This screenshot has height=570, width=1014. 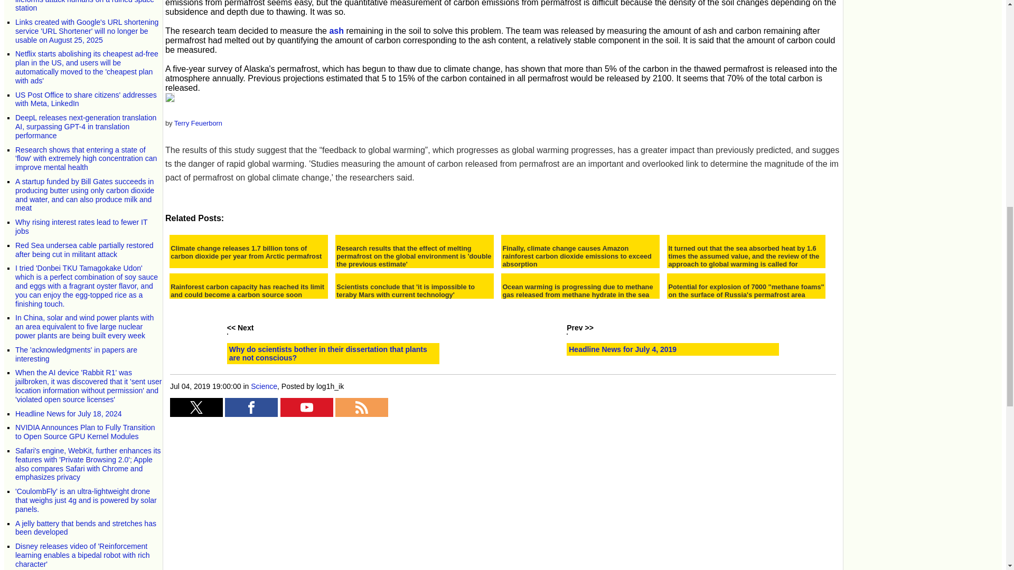 What do you see at coordinates (198, 122) in the screenshot?
I see `Terry Feuerborn` at bounding box center [198, 122].